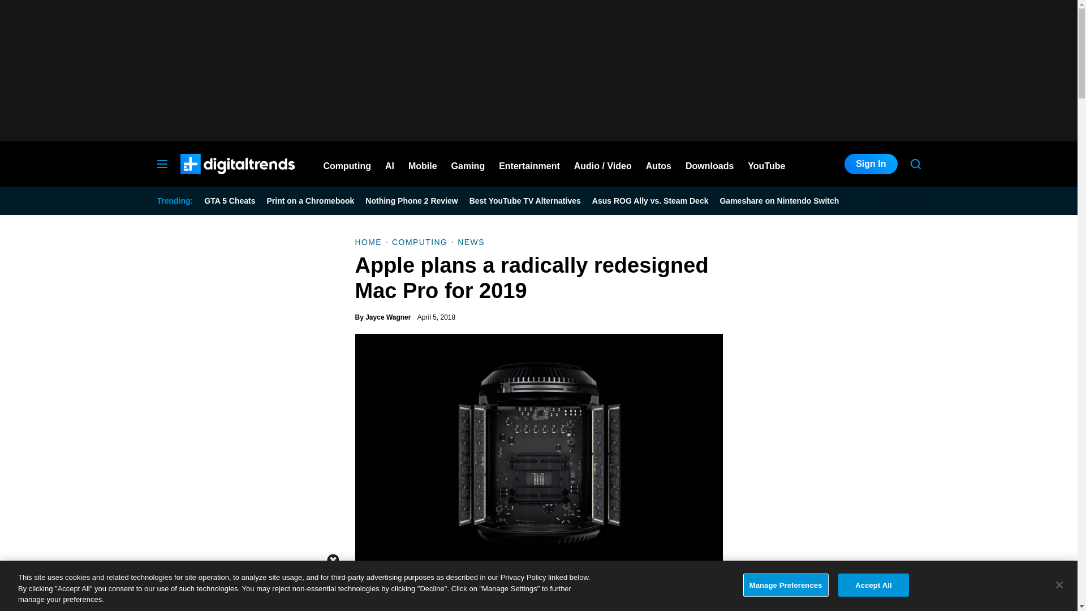 This screenshot has height=611, width=1086. What do you see at coordinates (538, 586) in the screenshot?
I see `3rd party ad content` at bounding box center [538, 586].